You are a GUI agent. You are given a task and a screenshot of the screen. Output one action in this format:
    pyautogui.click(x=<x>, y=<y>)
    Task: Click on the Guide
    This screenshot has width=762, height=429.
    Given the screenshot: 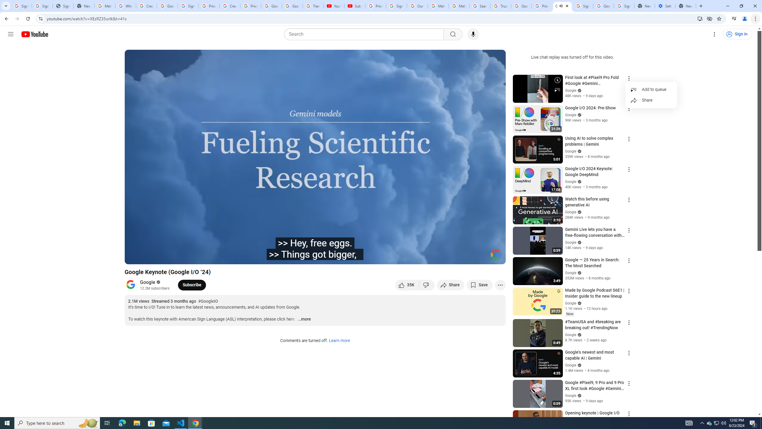 What is the action you would take?
    pyautogui.click(x=11, y=34)
    